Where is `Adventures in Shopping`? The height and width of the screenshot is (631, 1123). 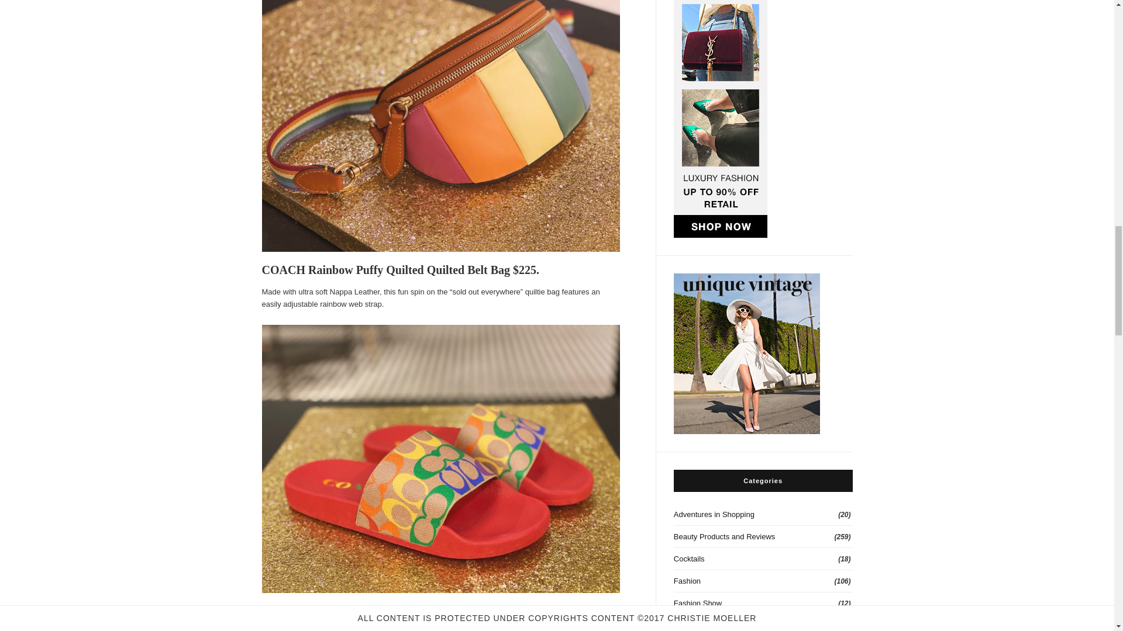 Adventures in Shopping is located at coordinates (763, 514).